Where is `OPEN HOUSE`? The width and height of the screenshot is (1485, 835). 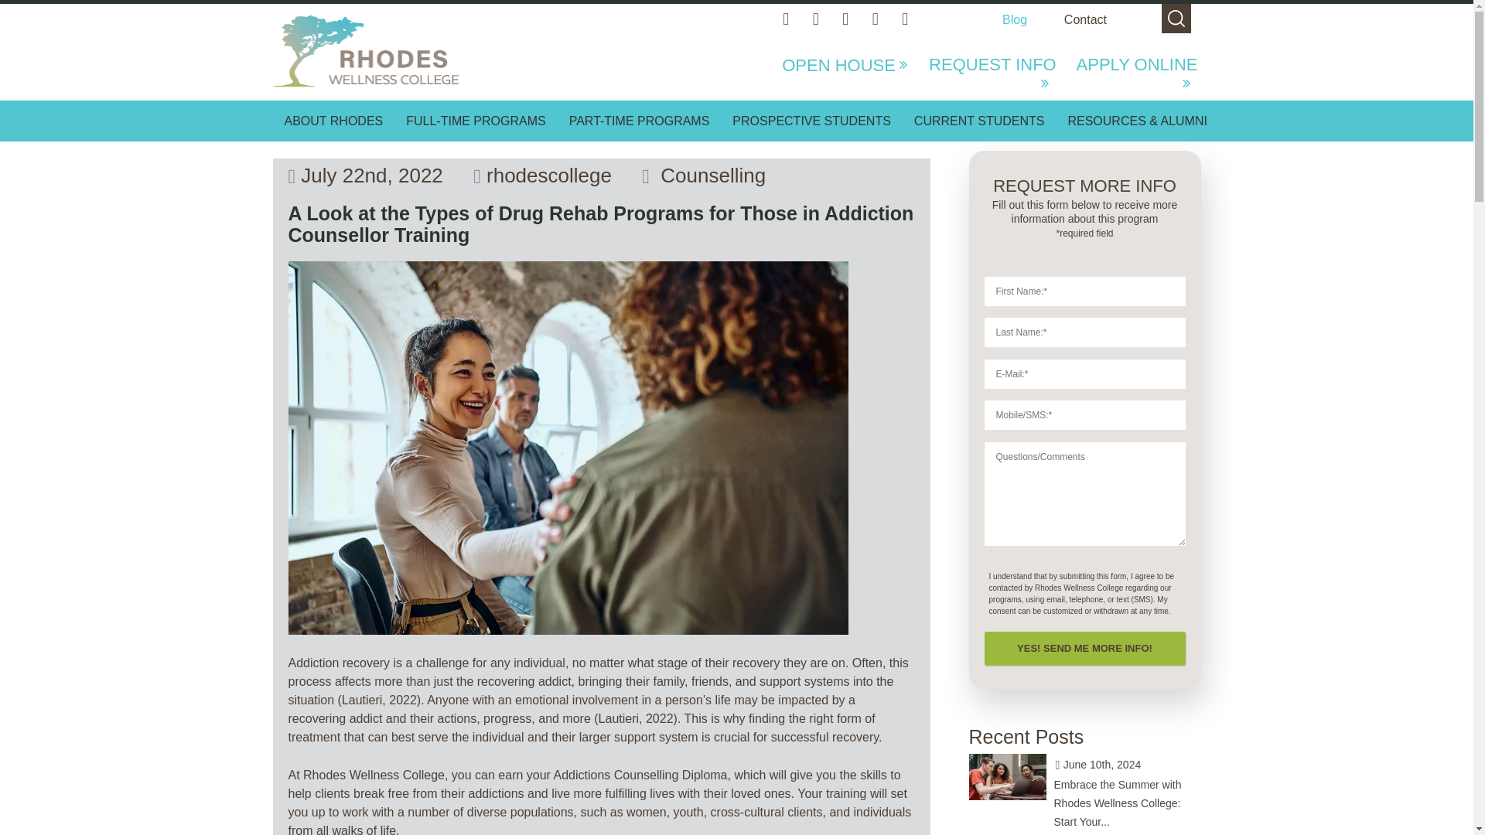
OPEN HOUSE is located at coordinates (846, 74).